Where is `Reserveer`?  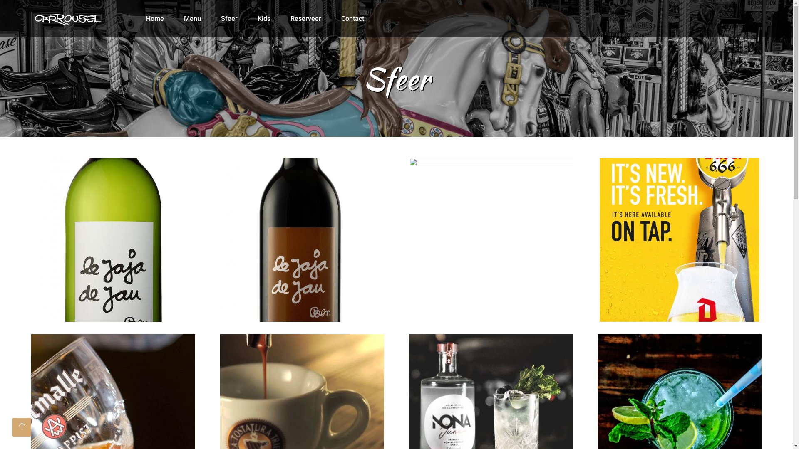
Reserveer is located at coordinates (306, 19).